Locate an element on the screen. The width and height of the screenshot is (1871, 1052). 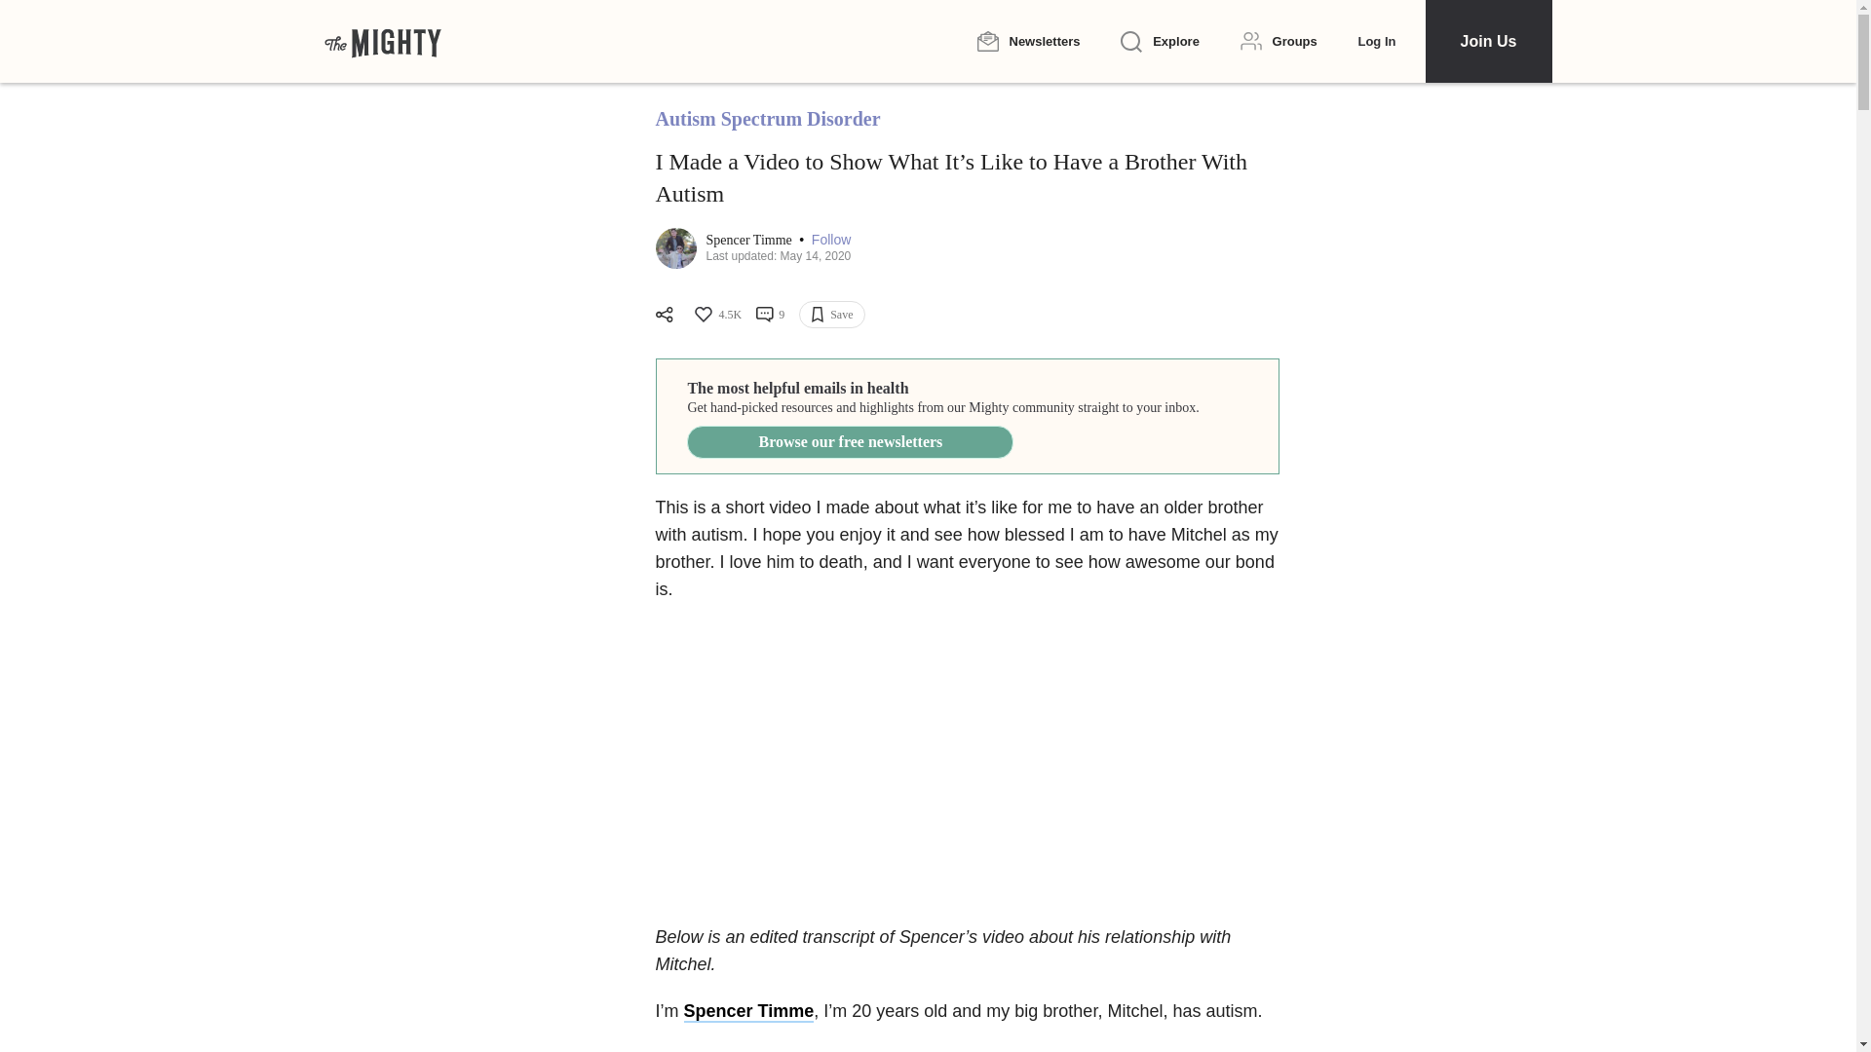
4.5K is located at coordinates (716, 314).